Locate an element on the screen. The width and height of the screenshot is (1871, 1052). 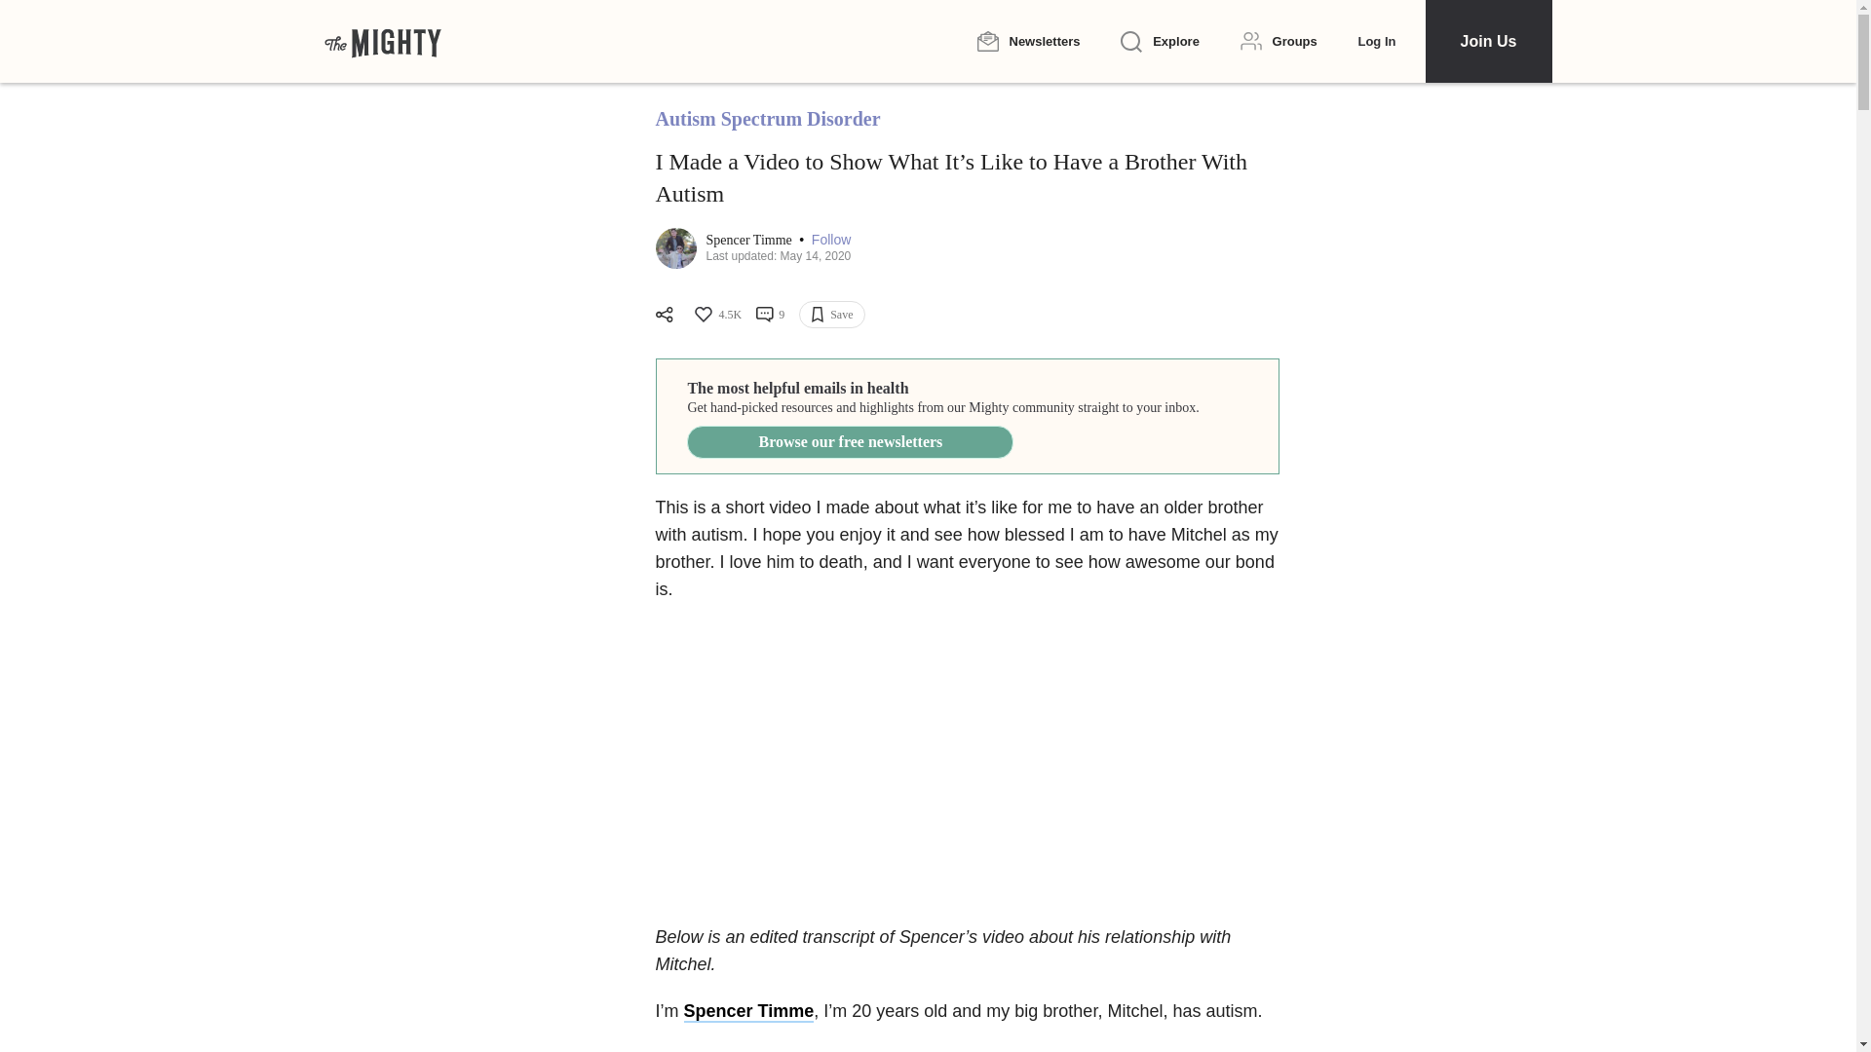
4.5K is located at coordinates (716, 314).